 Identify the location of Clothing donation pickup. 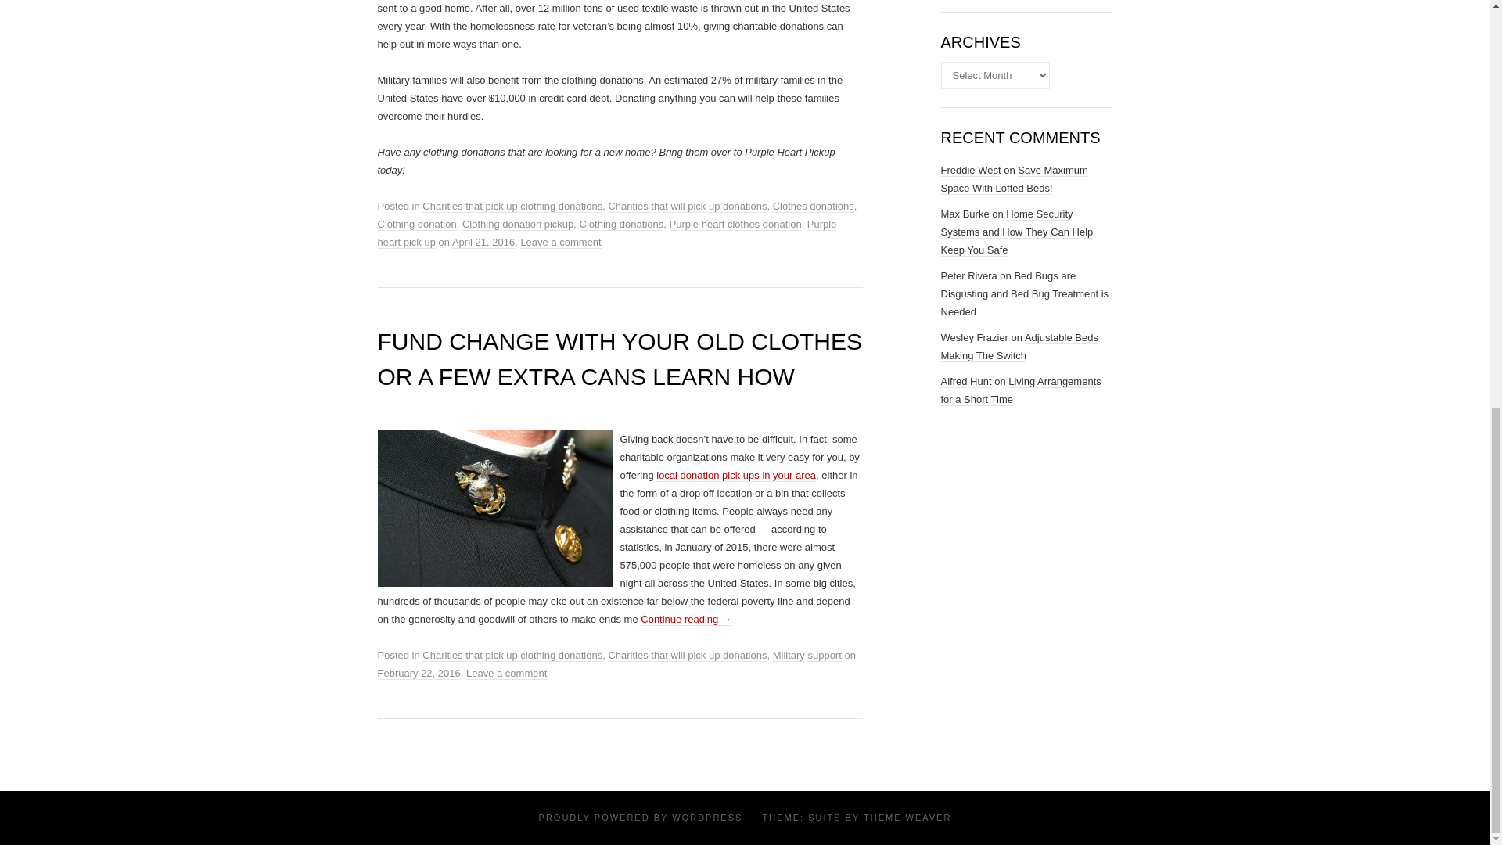
(518, 224).